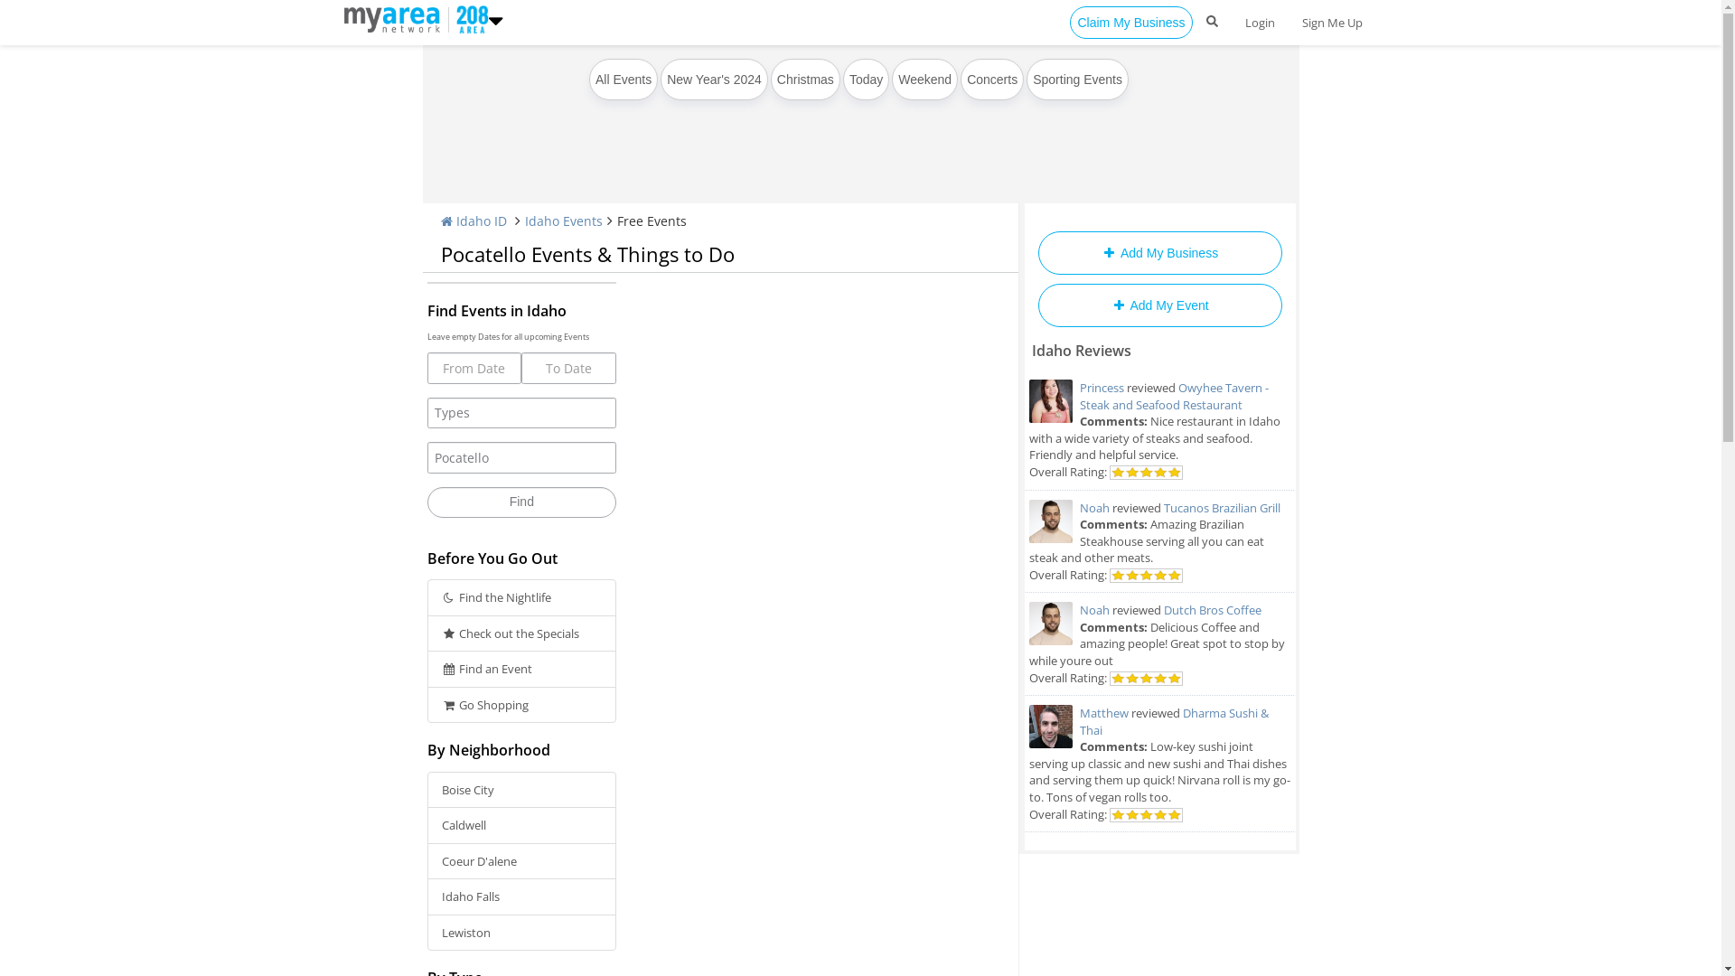  What do you see at coordinates (1082, 351) in the screenshot?
I see `Idaho Reviews` at bounding box center [1082, 351].